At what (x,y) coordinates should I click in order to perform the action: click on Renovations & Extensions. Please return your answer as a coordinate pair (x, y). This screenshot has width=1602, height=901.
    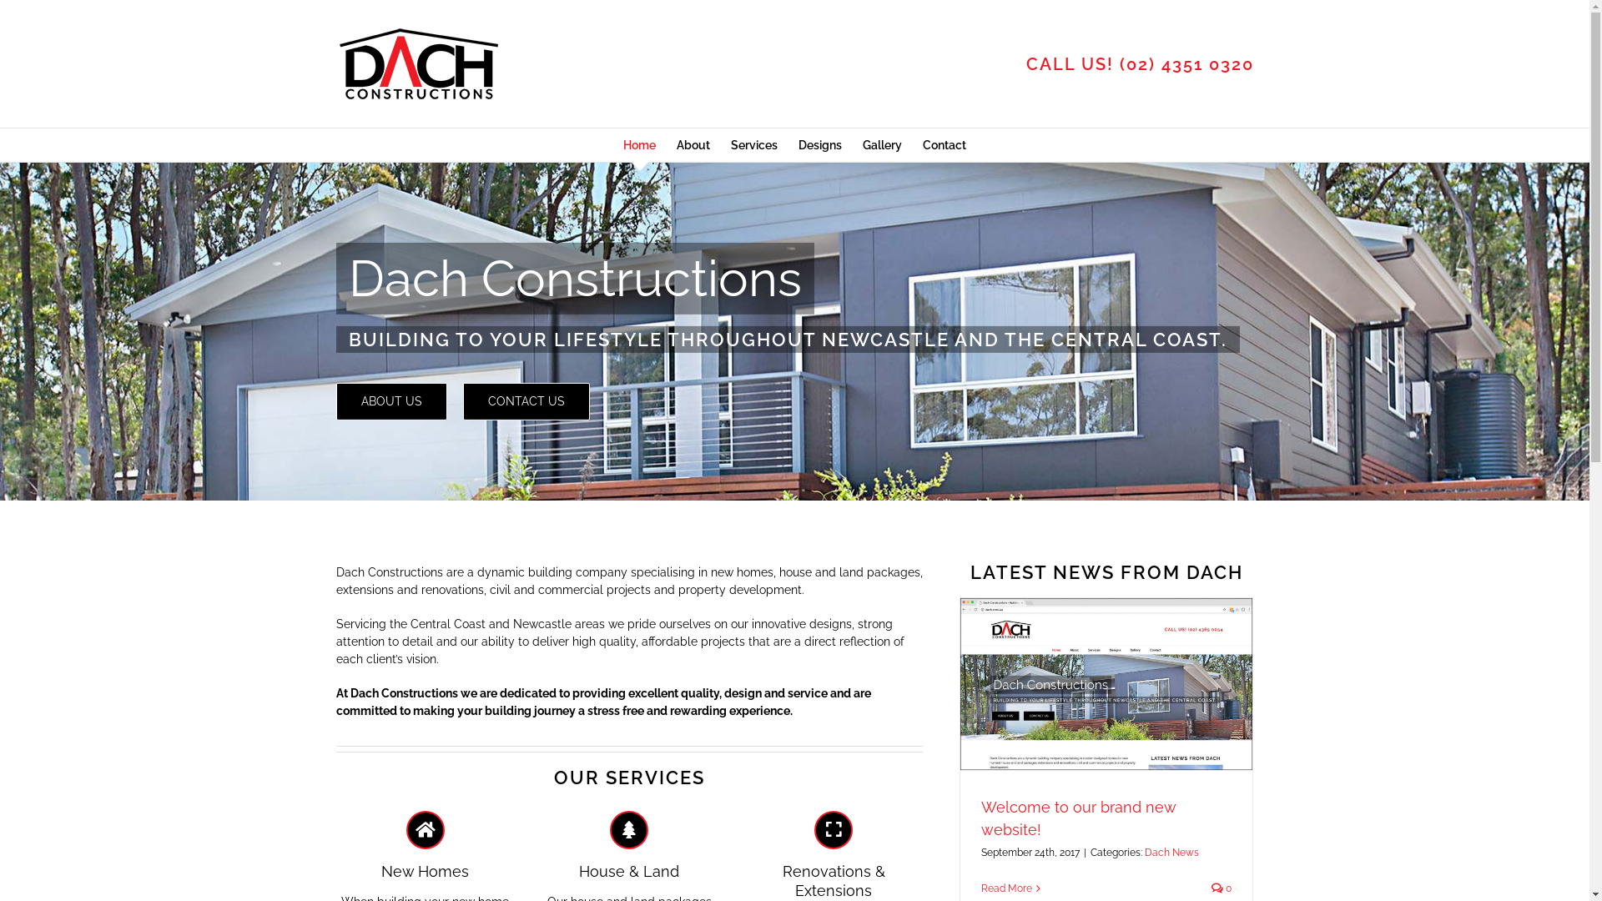
    Looking at the image, I should click on (834, 856).